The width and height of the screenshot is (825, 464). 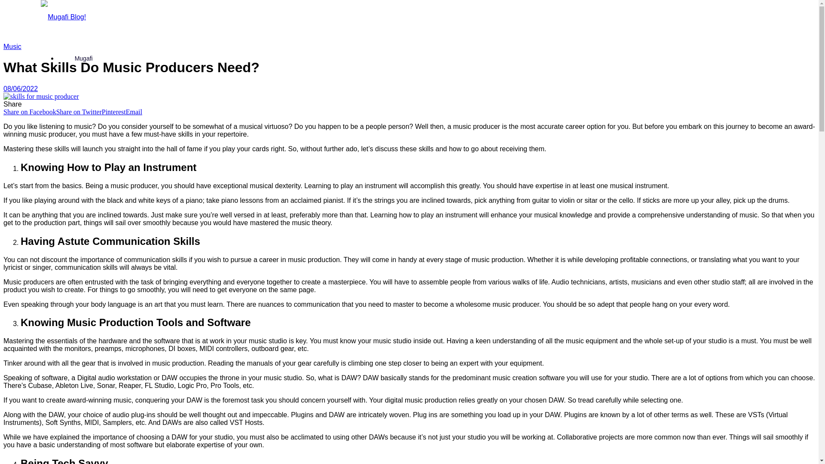 What do you see at coordinates (12, 46) in the screenshot?
I see `Music` at bounding box center [12, 46].